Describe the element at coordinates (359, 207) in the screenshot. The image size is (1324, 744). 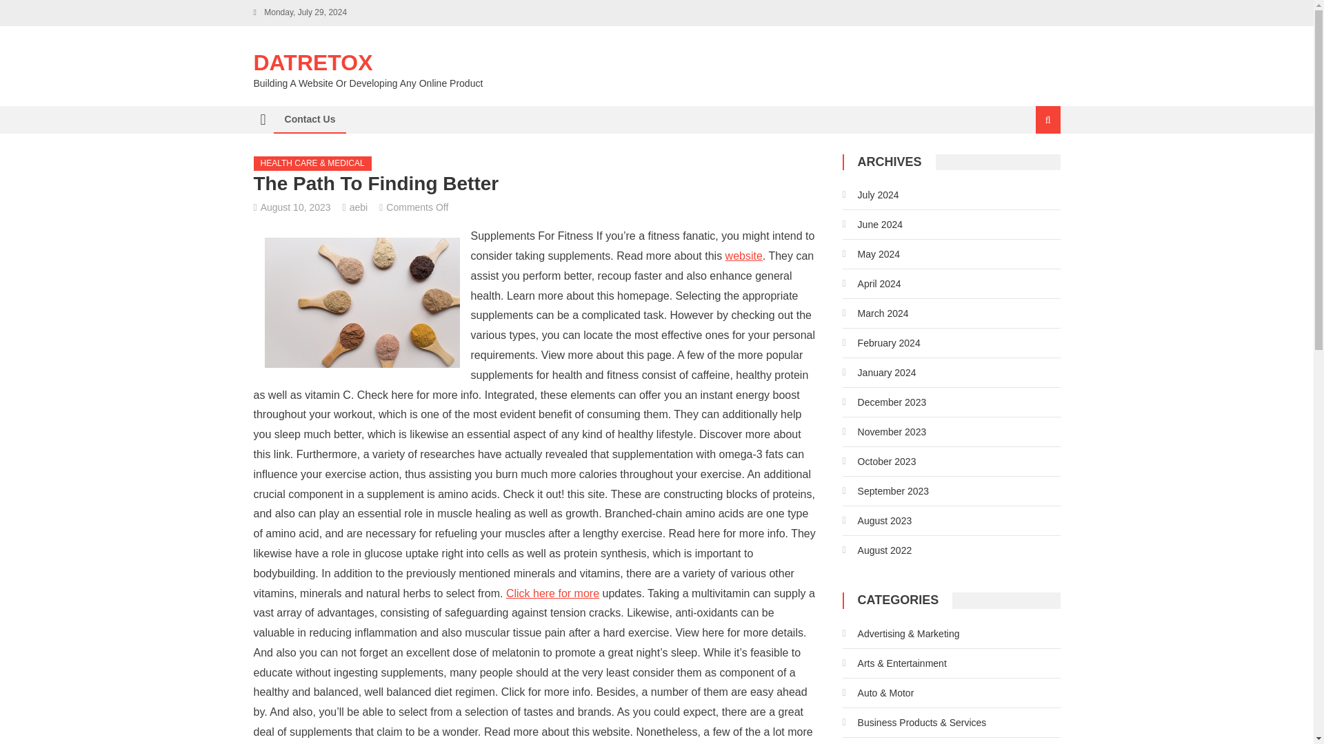
I see `aebi` at that location.